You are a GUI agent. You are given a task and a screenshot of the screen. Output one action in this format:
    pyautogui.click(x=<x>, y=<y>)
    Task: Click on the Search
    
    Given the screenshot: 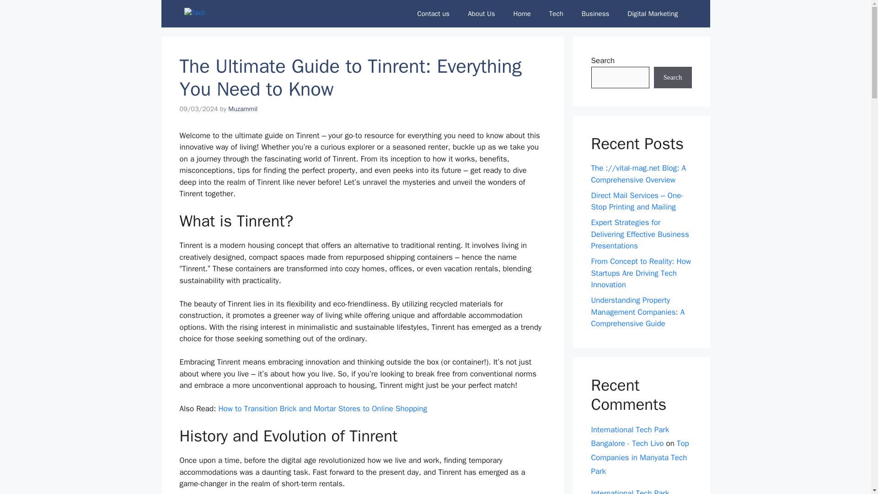 What is the action you would take?
    pyautogui.click(x=673, y=78)
    